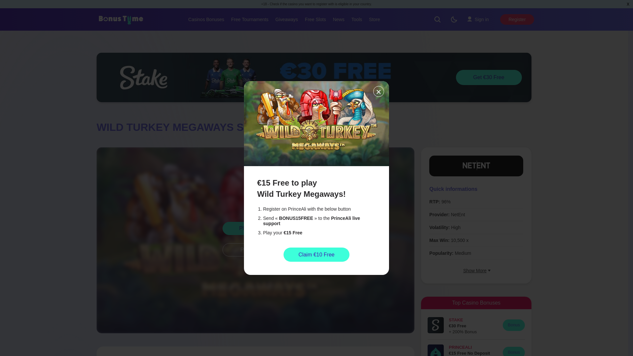 This screenshot has height=356, width=633. Describe the element at coordinates (478, 19) in the screenshot. I see `Sign in` at that location.